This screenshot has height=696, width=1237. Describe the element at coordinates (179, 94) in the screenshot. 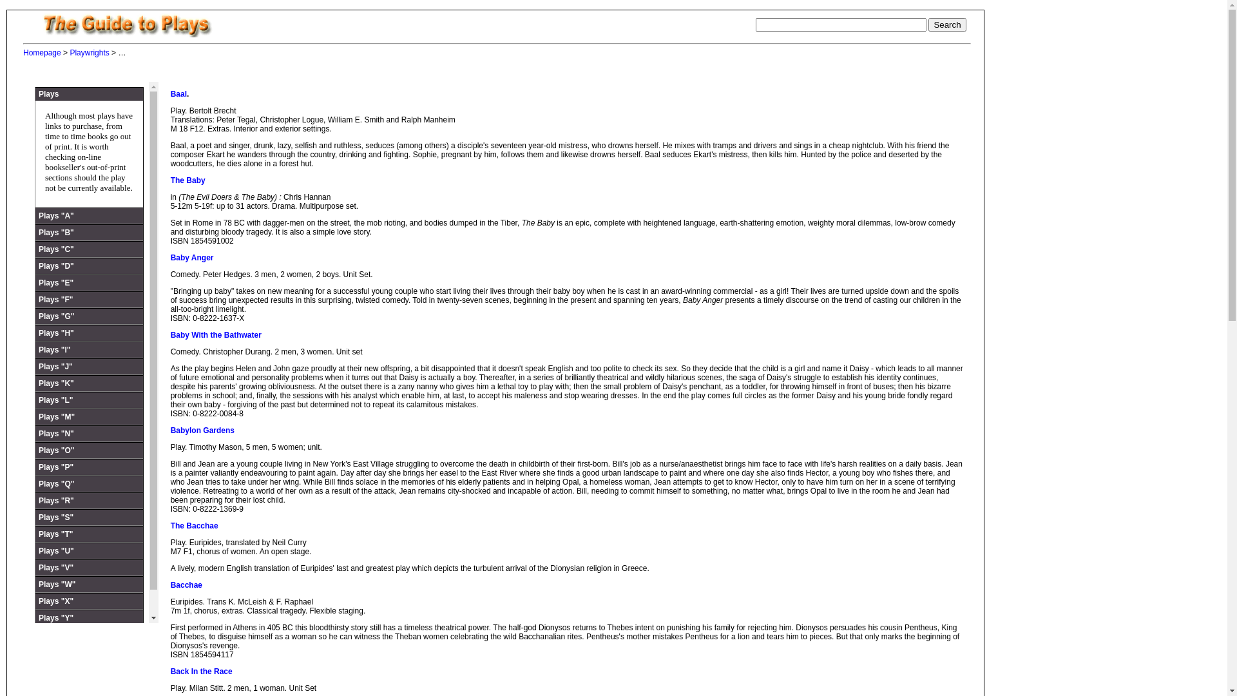

I see `Baal` at that location.